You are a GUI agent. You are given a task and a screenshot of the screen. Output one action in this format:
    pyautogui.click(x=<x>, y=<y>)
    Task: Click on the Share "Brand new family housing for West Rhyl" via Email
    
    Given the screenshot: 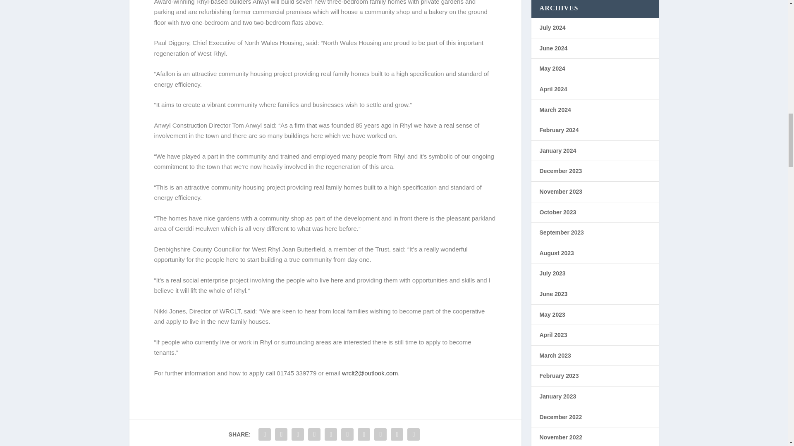 What is the action you would take?
    pyautogui.click(x=397, y=434)
    